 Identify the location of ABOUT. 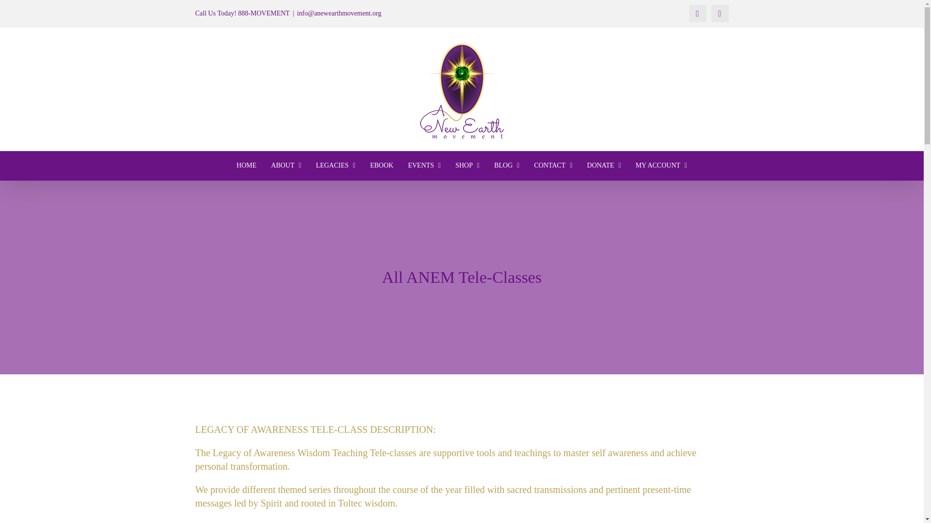
(286, 166).